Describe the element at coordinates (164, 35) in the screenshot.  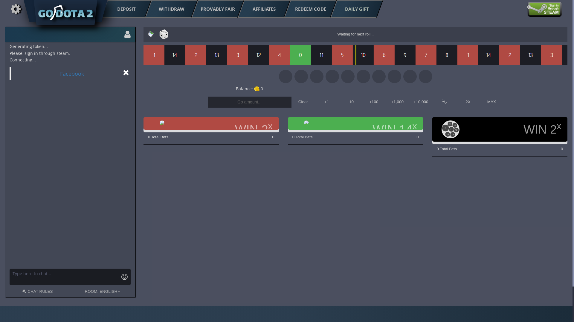
I see `Dice games` at that location.